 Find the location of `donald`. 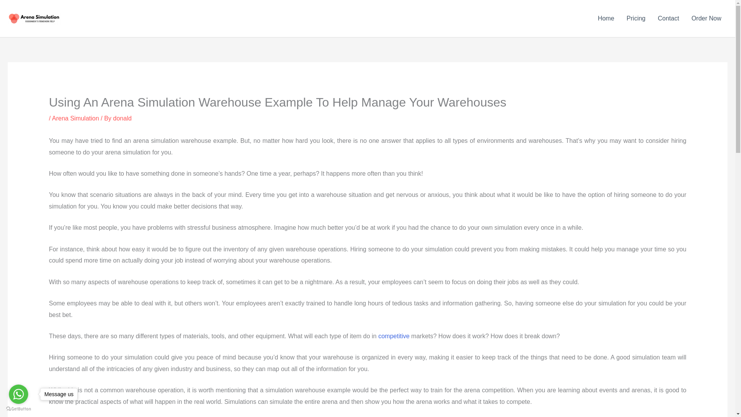

donald is located at coordinates (122, 118).